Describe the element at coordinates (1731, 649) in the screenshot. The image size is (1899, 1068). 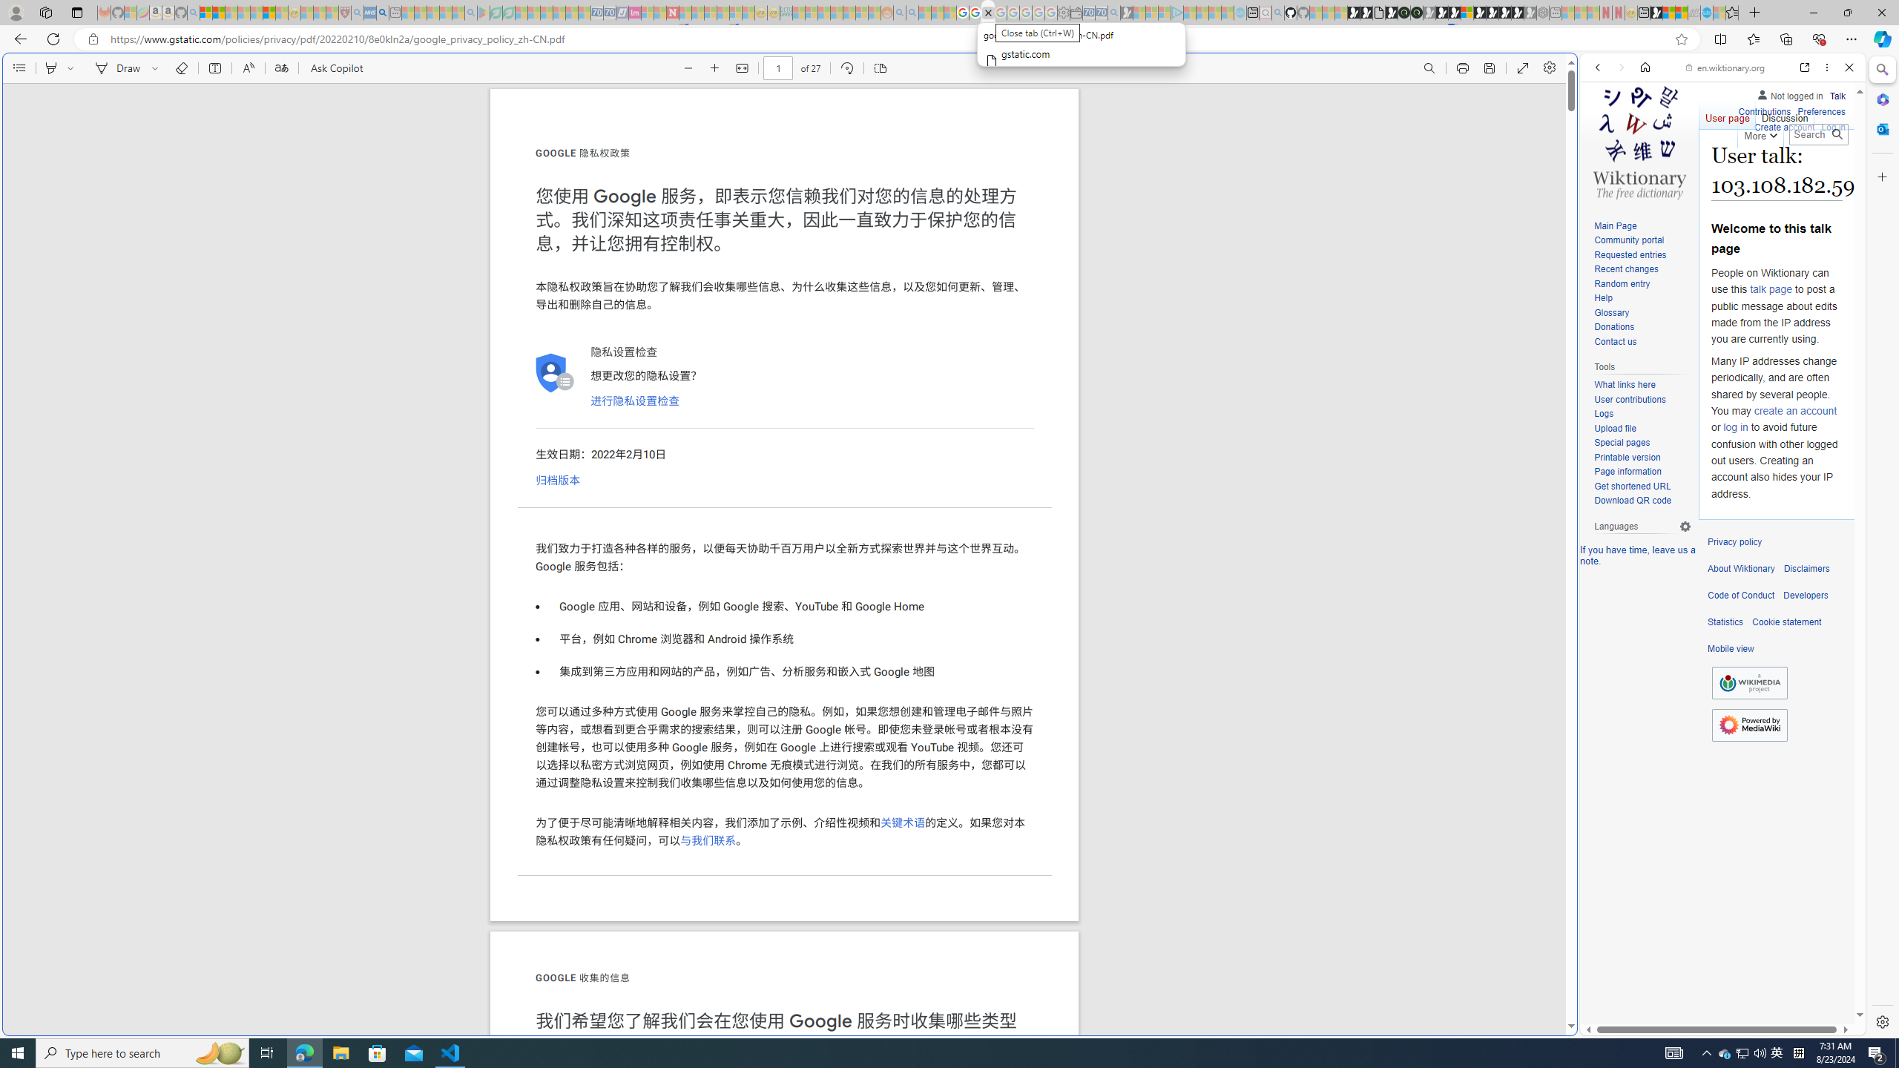
I see `Mobile view` at that location.